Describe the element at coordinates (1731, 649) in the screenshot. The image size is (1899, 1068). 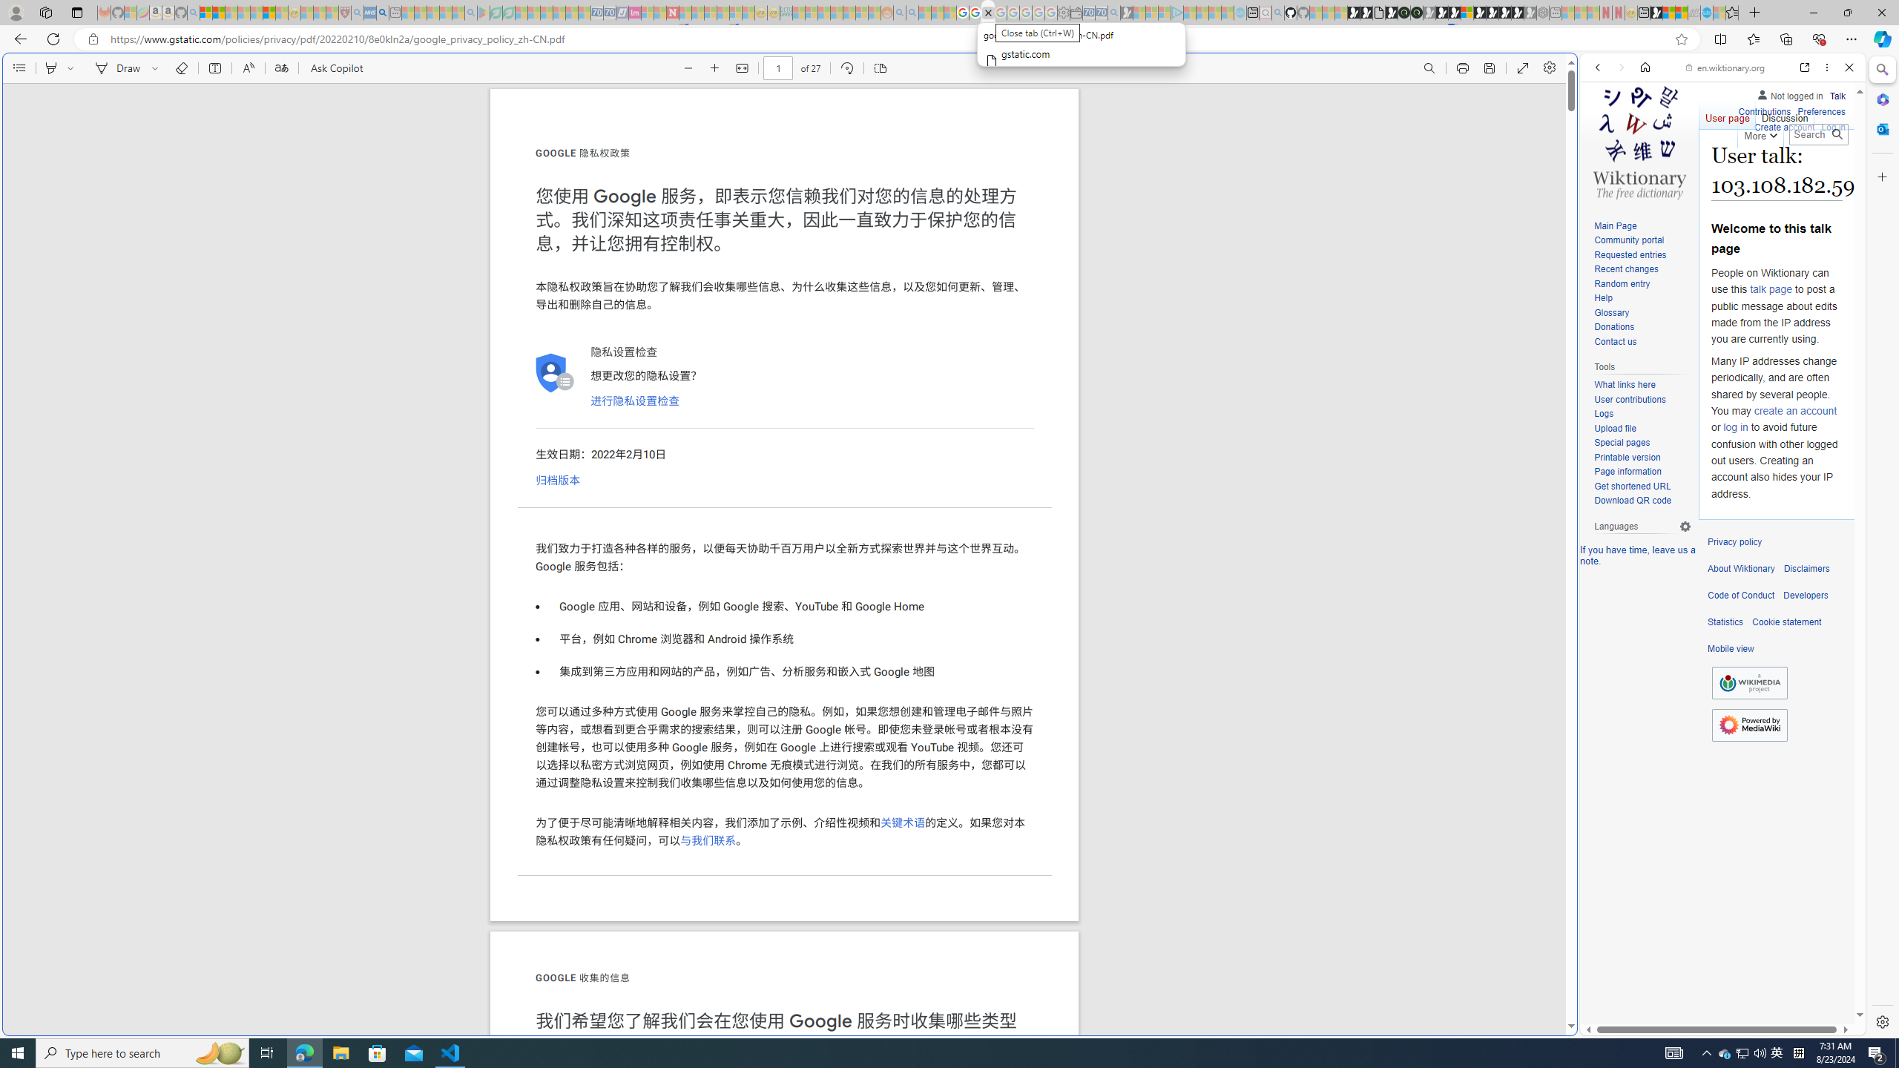
I see `Mobile view` at that location.